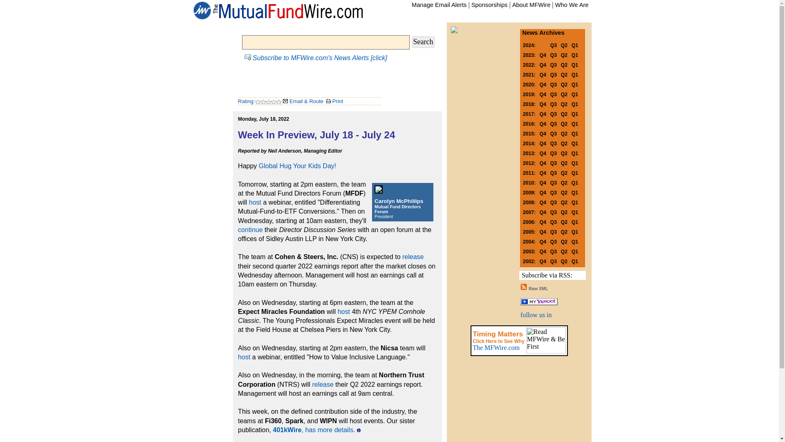 The image size is (785, 442). Describe the element at coordinates (255, 202) in the screenshot. I see `host` at that location.